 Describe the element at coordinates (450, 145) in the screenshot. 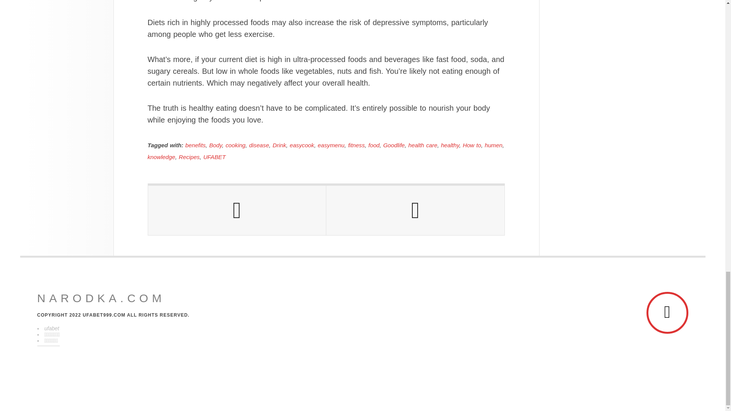

I see `healthy` at that location.